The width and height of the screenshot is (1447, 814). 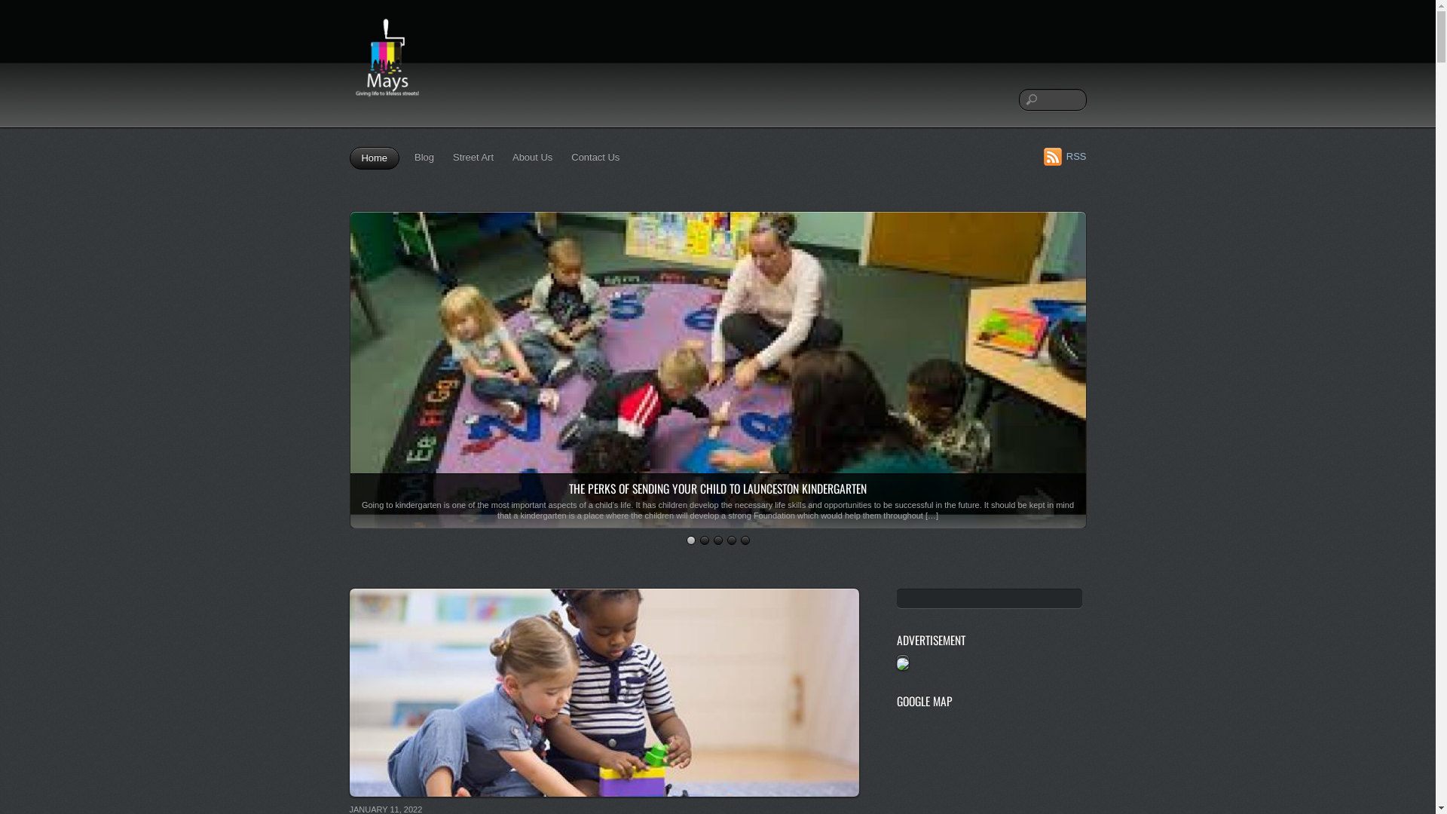 What do you see at coordinates (595, 158) in the screenshot?
I see `Contact Us` at bounding box center [595, 158].